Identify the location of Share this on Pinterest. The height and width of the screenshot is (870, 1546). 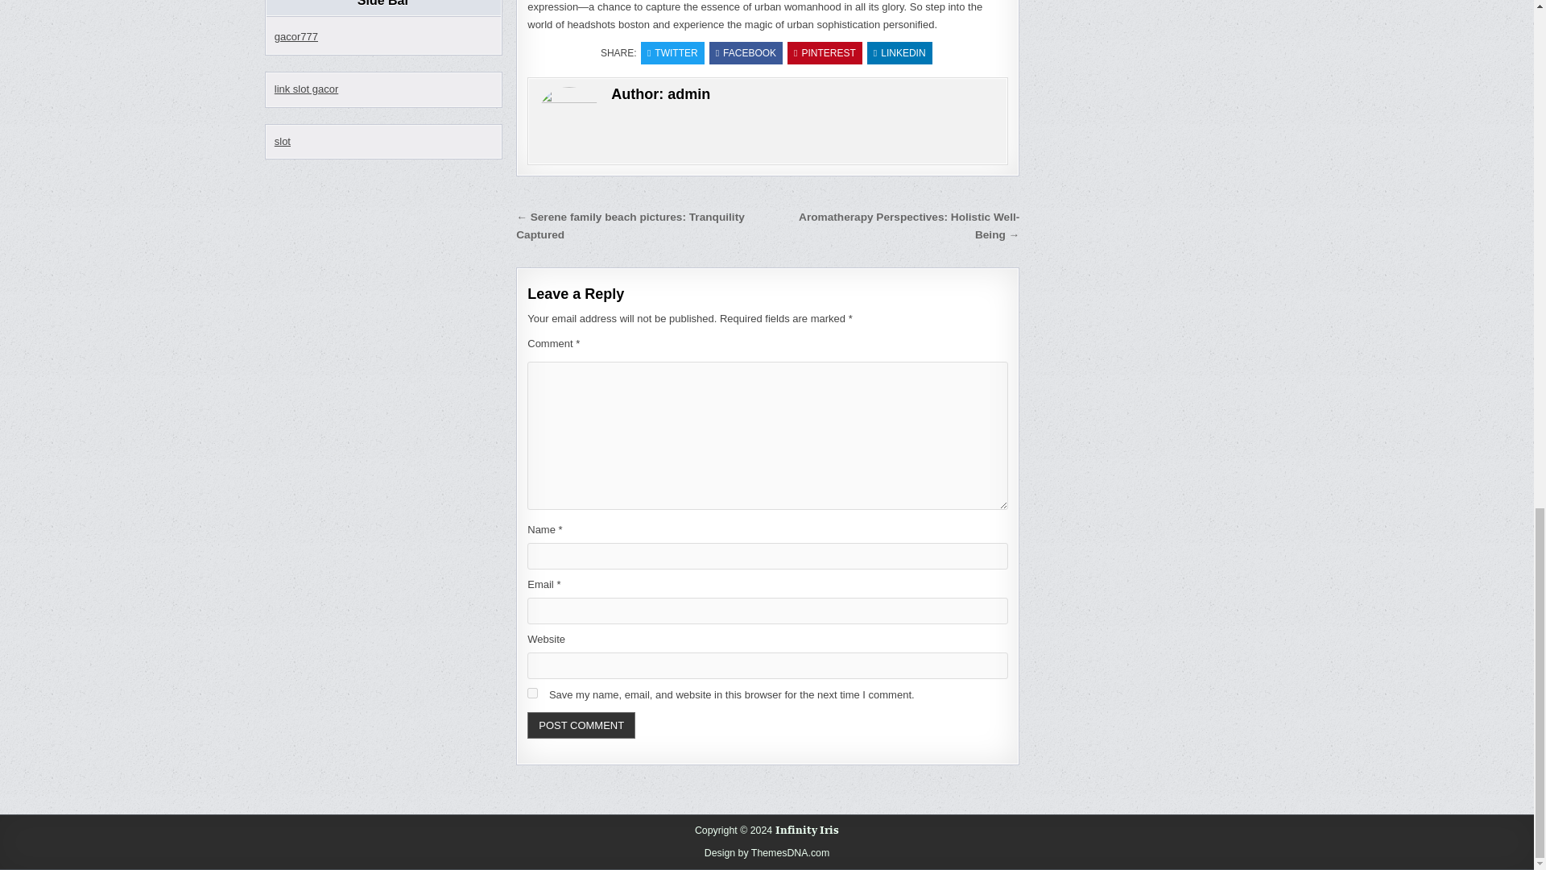
(825, 52).